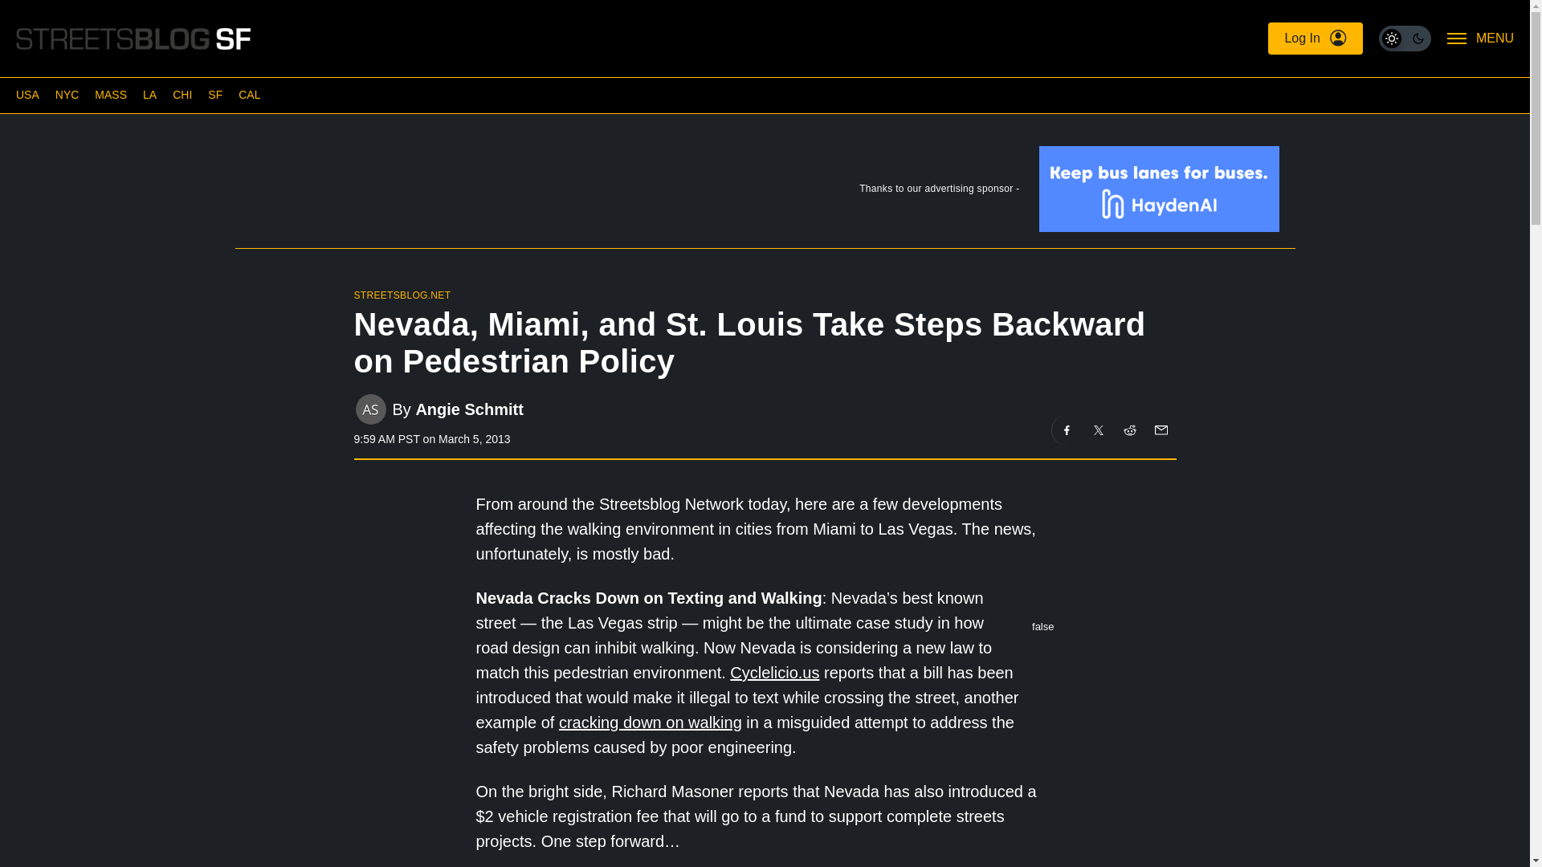 This screenshot has height=867, width=1542. I want to click on Share on Reddit, so click(1130, 430).